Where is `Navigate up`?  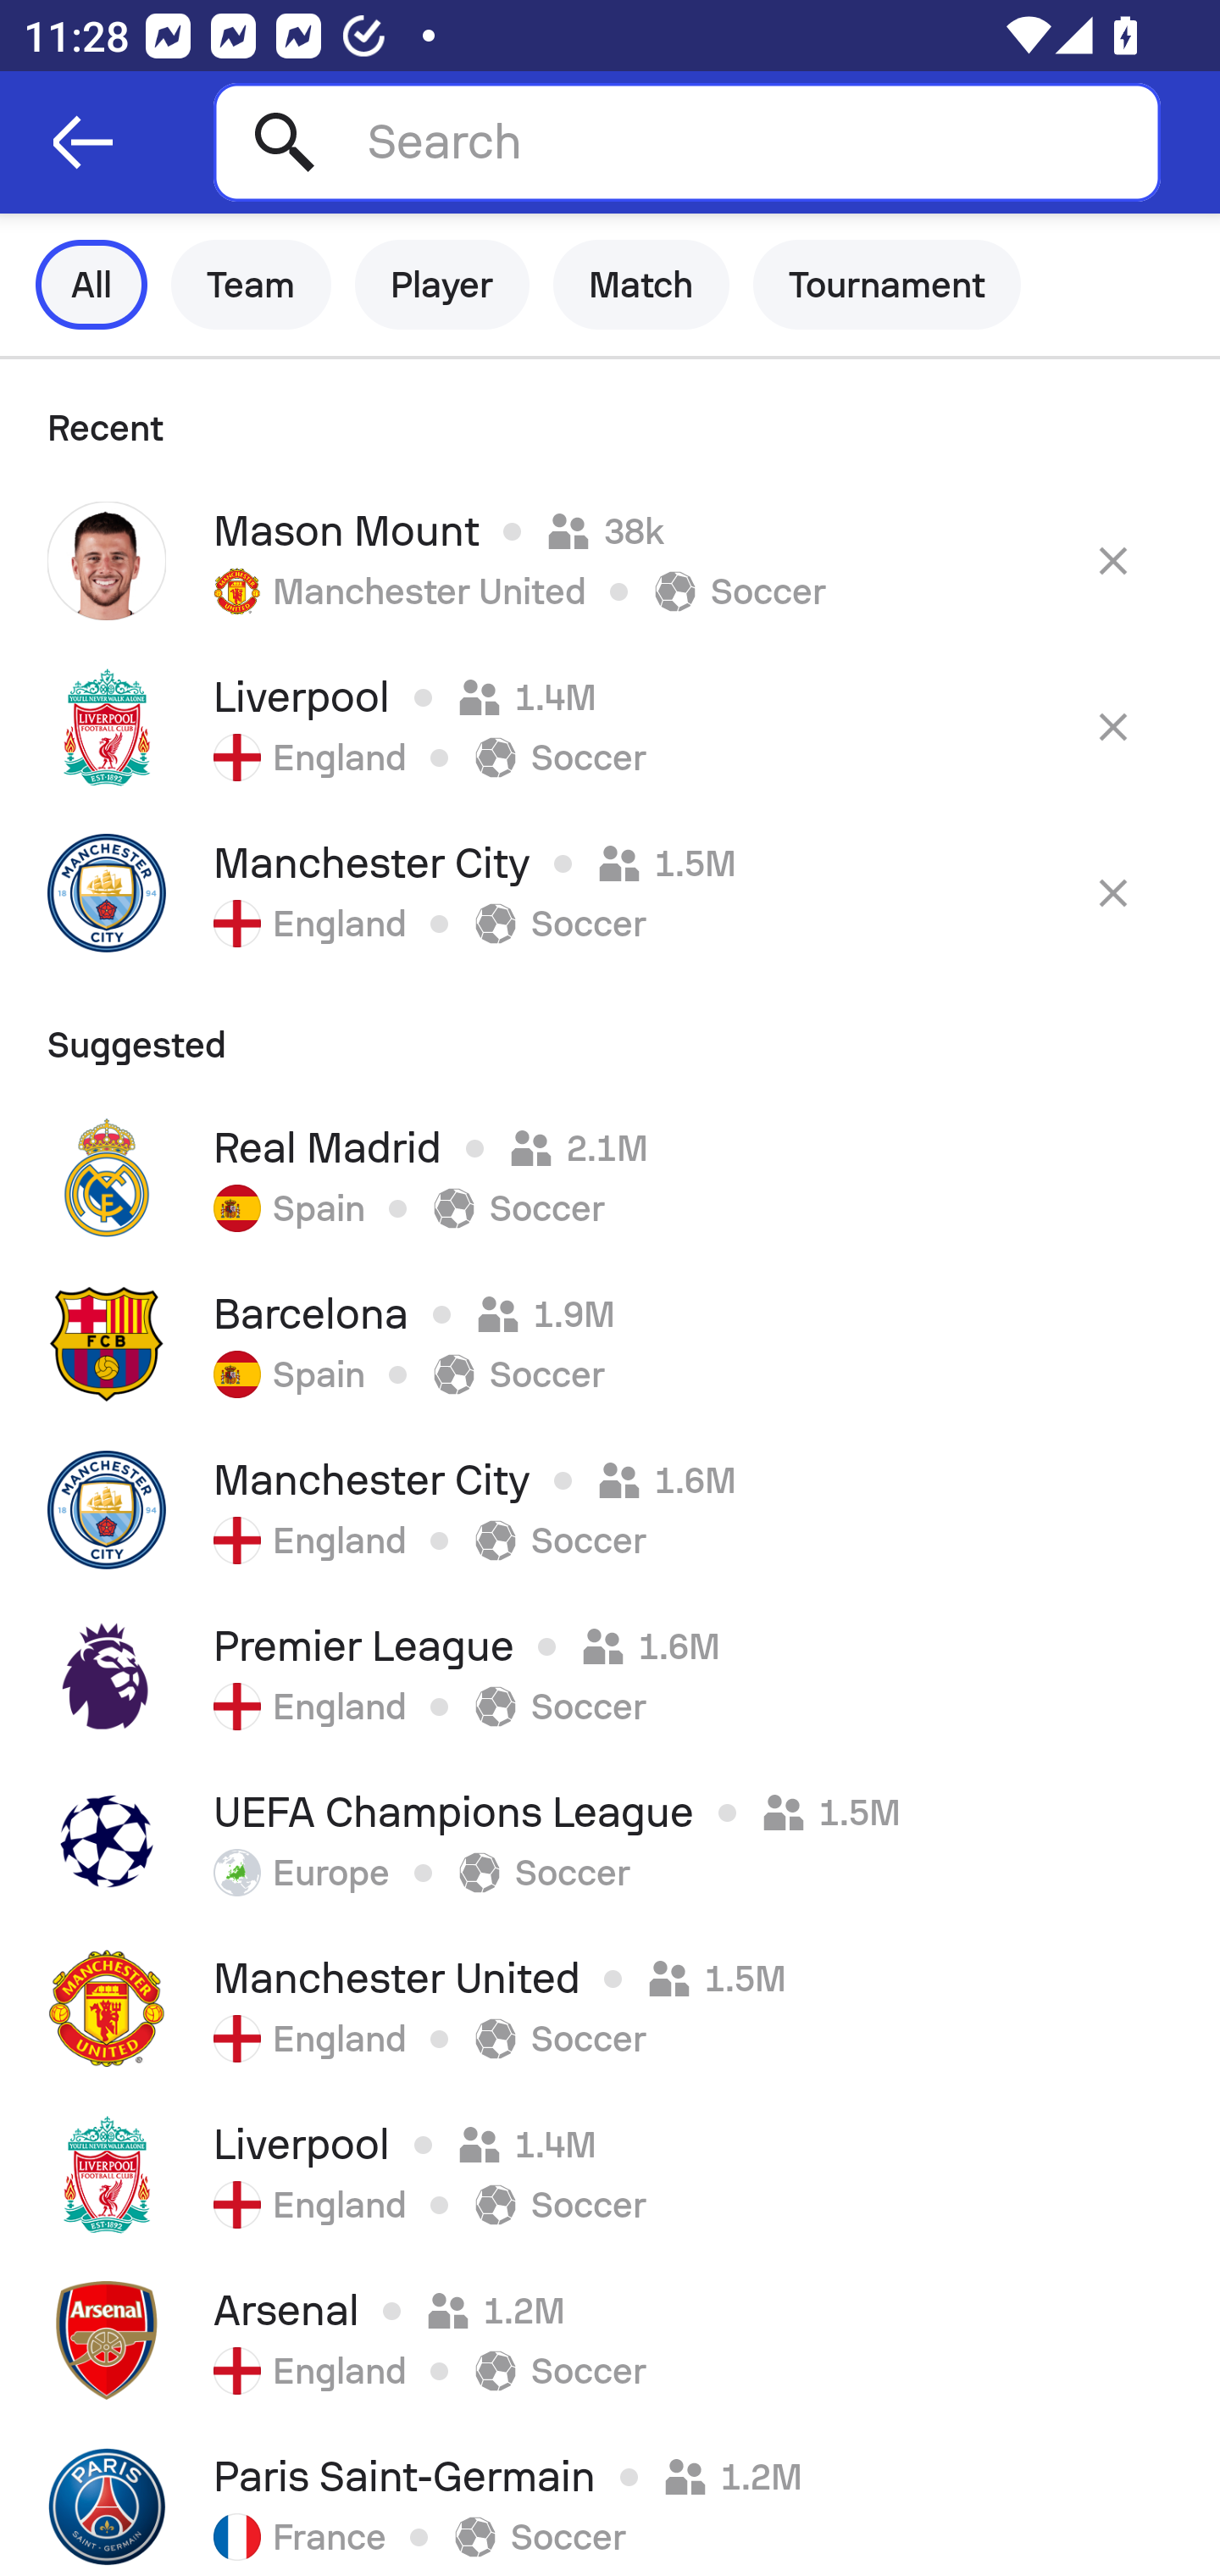
Navigate up is located at coordinates (83, 142).